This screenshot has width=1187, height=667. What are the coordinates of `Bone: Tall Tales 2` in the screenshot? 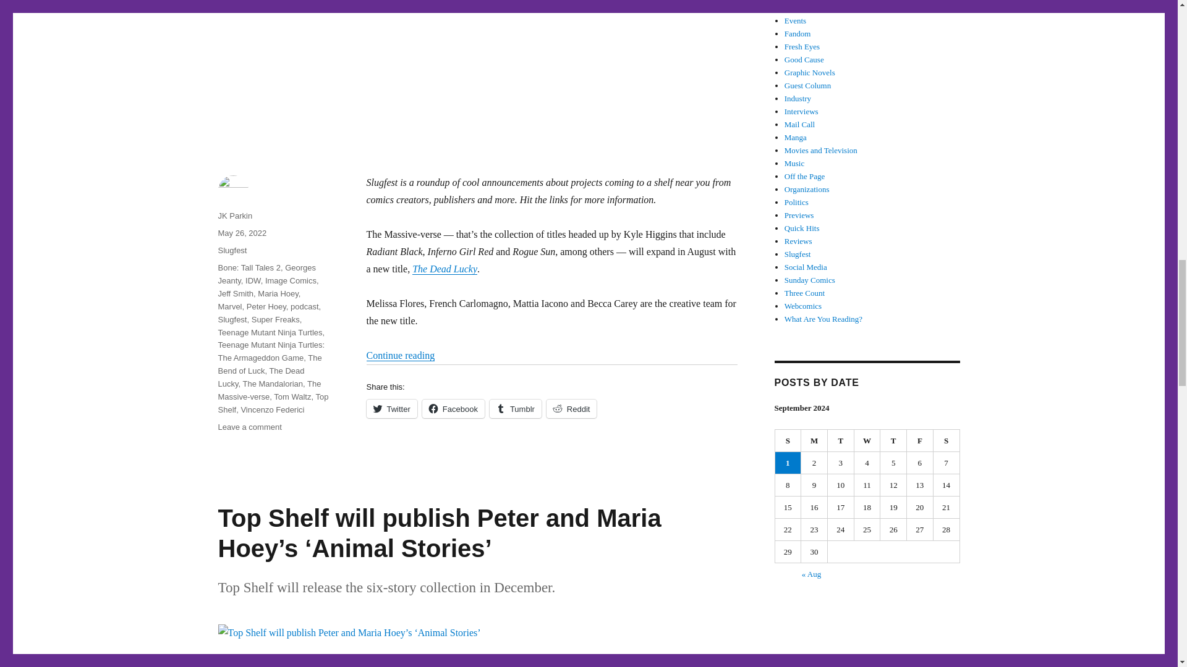 It's located at (249, 267).